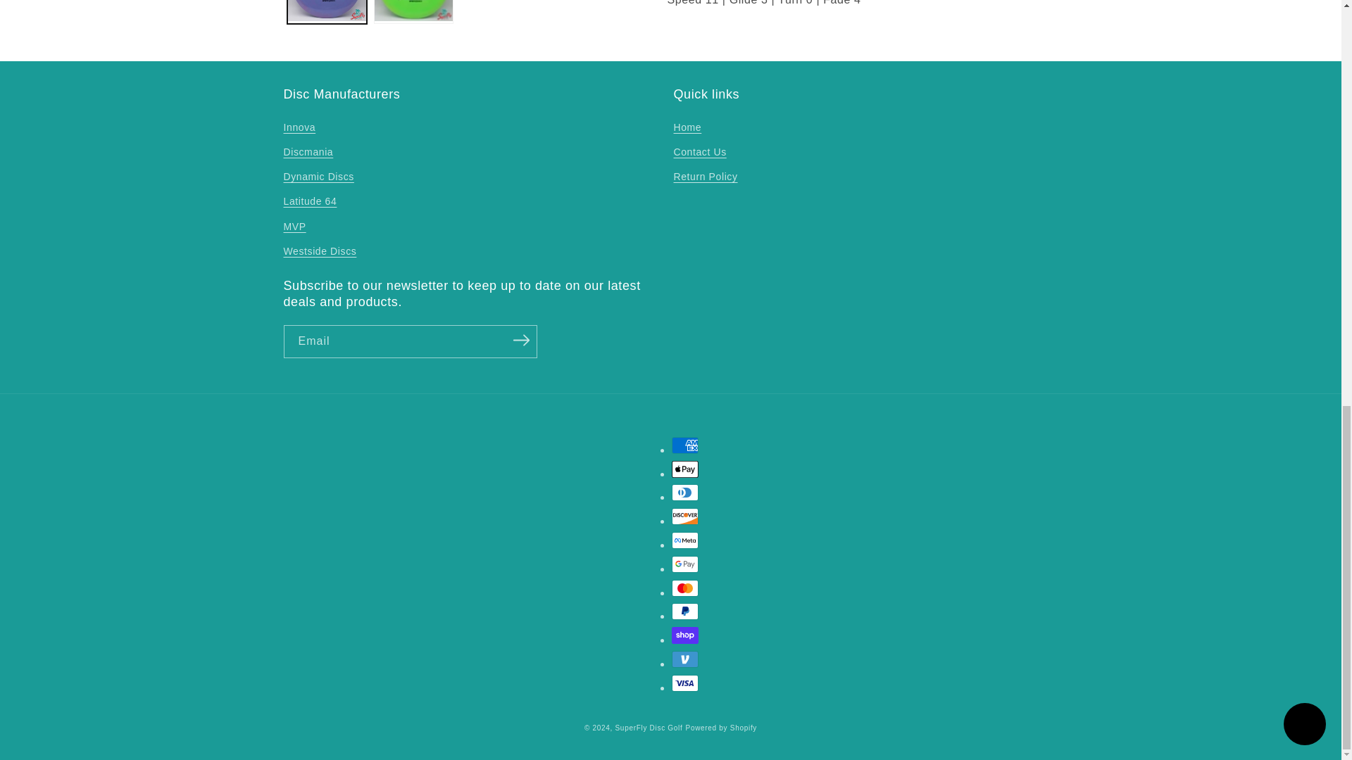 The image size is (1352, 760). I want to click on Meta Pay, so click(685, 540).